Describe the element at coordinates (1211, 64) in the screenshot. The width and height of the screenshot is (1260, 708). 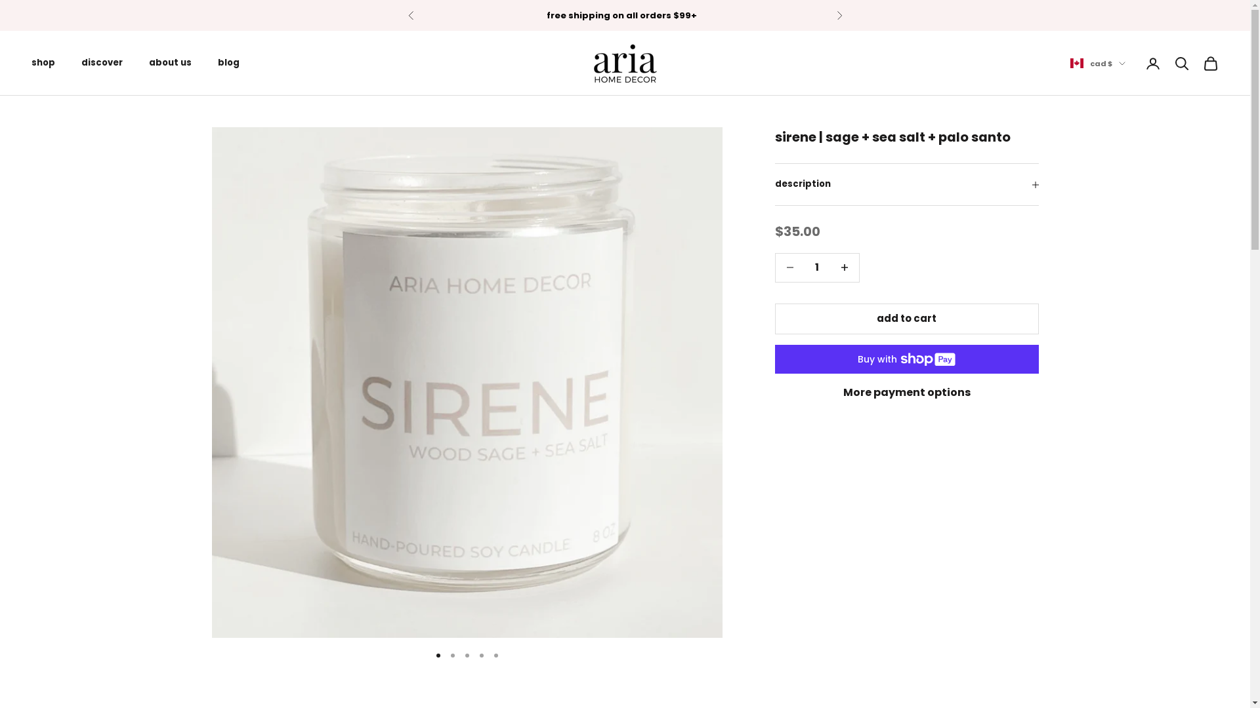
I see `Open cart` at that location.